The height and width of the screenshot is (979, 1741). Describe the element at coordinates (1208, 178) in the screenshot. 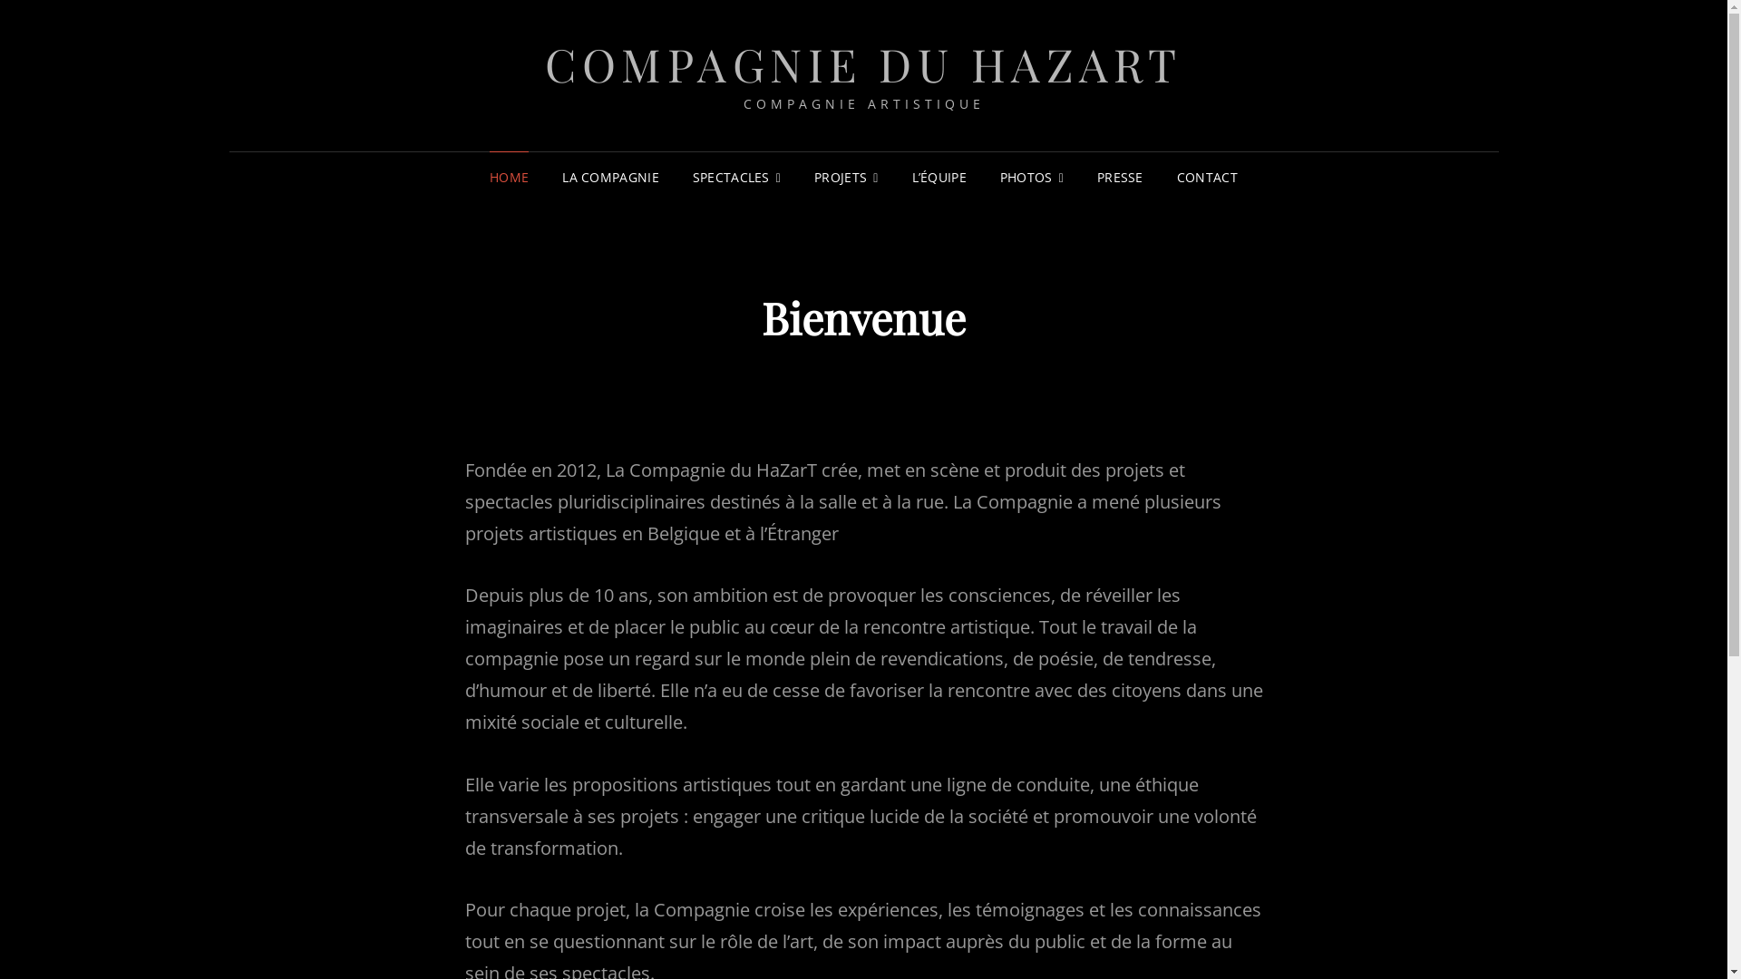

I see `CONTACT` at that location.